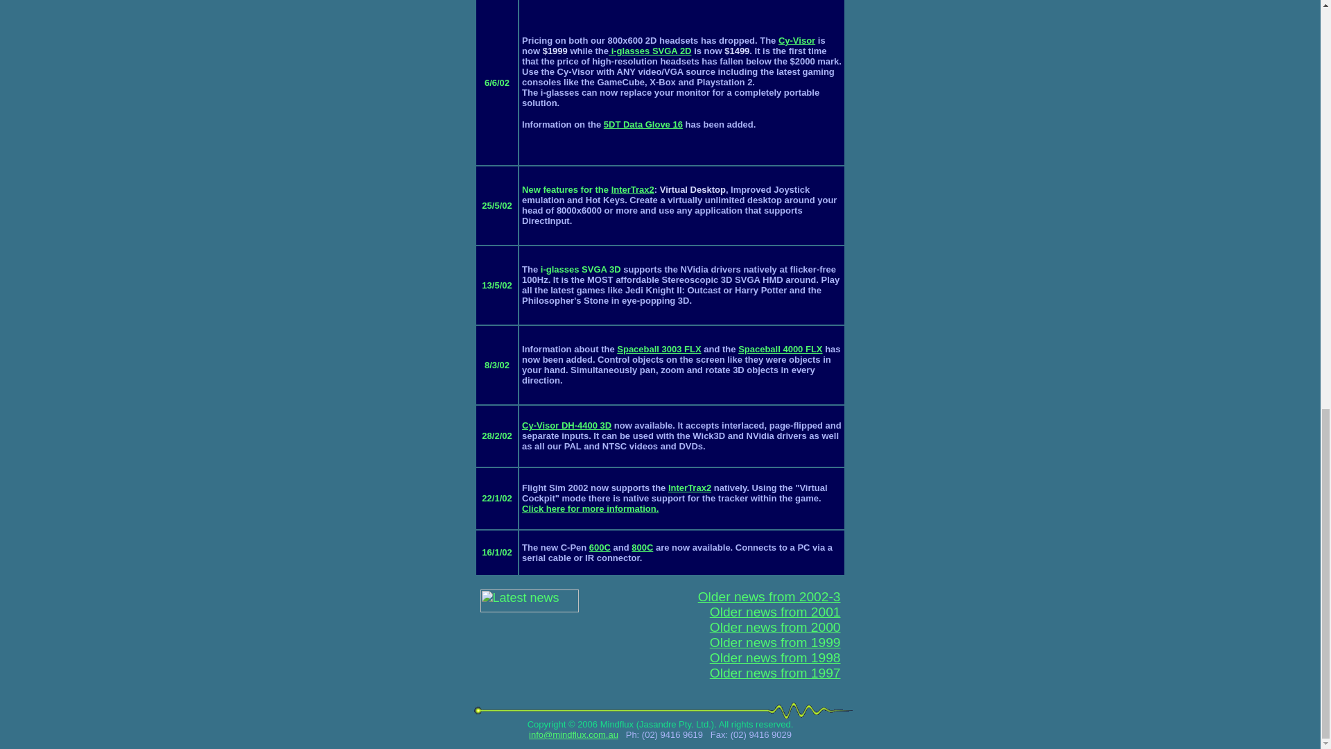 This screenshot has width=1331, height=749. What do you see at coordinates (689, 487) in the screenshot?
I see `InterTrax2` at bounding box center [689, 487].